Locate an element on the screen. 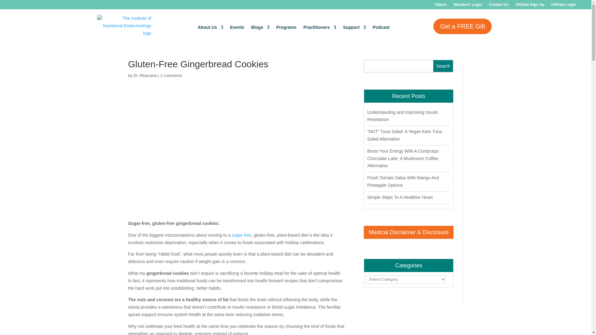  Contact Us is located at coordinates (499, 6).